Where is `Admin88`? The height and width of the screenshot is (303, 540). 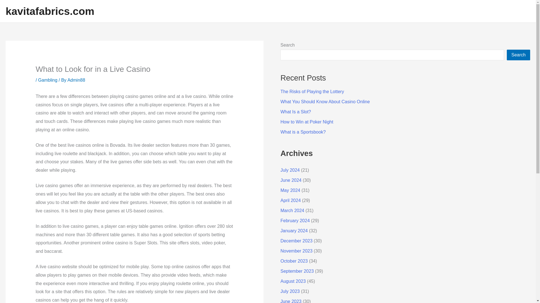
Admin88 is located at coordinates (76, 80).